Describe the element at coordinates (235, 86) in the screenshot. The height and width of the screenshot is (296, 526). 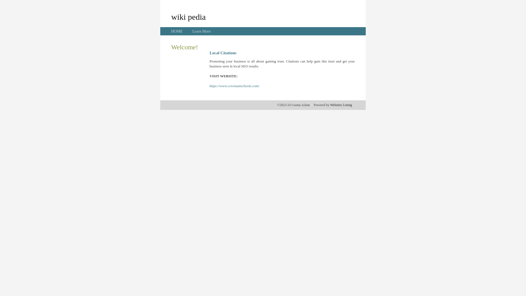
I see `https://www.covenantschools.com/` at that location.